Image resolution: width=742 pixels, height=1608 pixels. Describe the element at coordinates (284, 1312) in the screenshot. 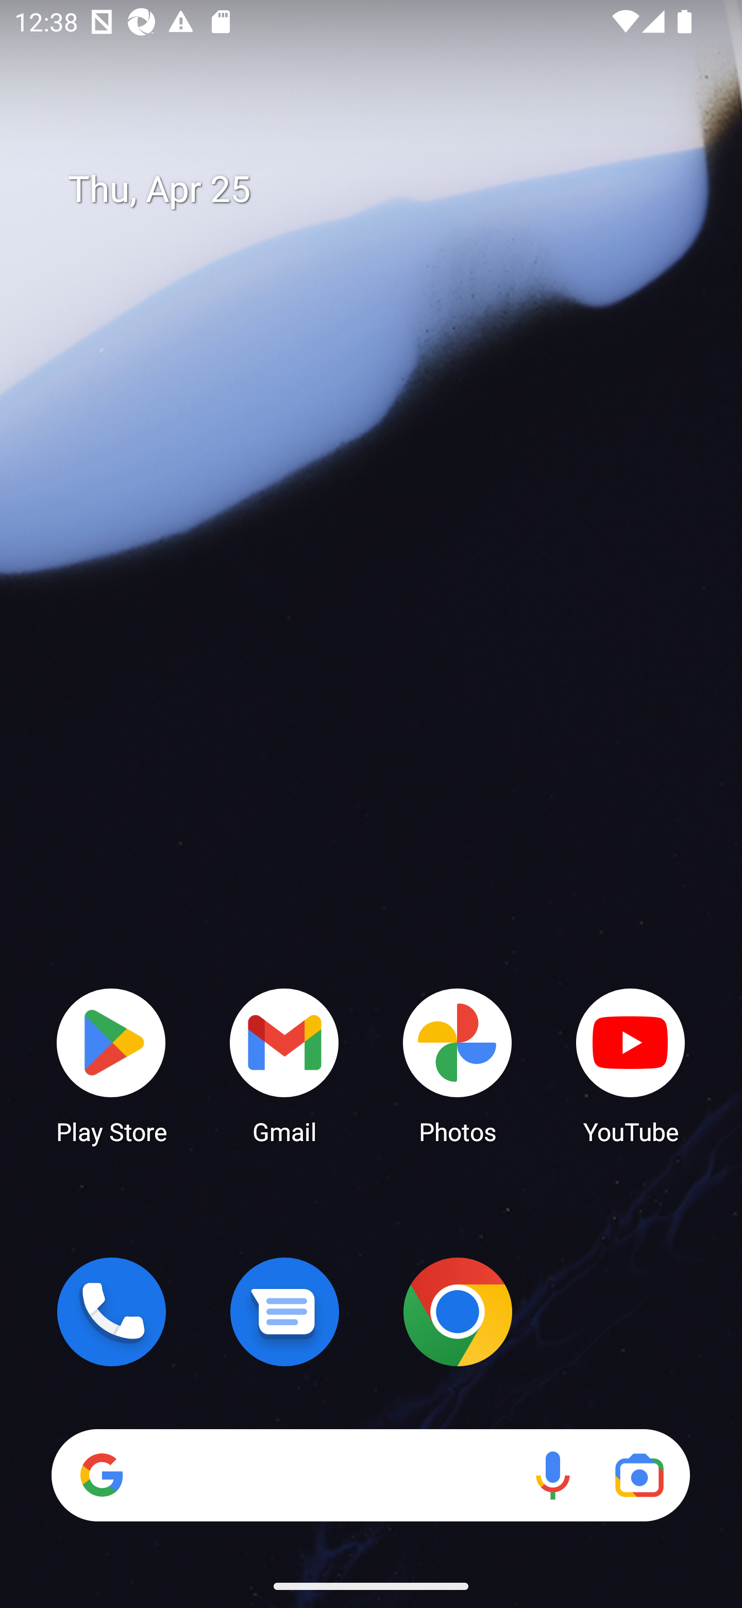

I see `Messages` at that location.